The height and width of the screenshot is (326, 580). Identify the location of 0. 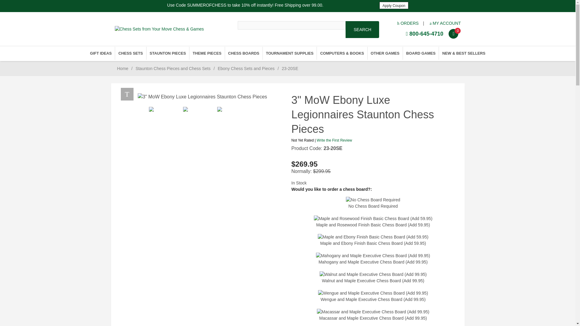
(454, 33).